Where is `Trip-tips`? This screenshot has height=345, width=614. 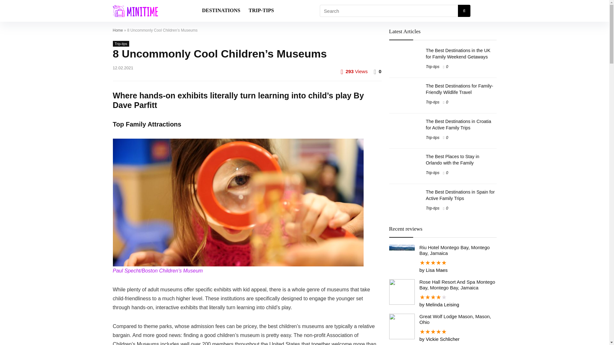
Trip-tips is located at coordinates (433, 102).